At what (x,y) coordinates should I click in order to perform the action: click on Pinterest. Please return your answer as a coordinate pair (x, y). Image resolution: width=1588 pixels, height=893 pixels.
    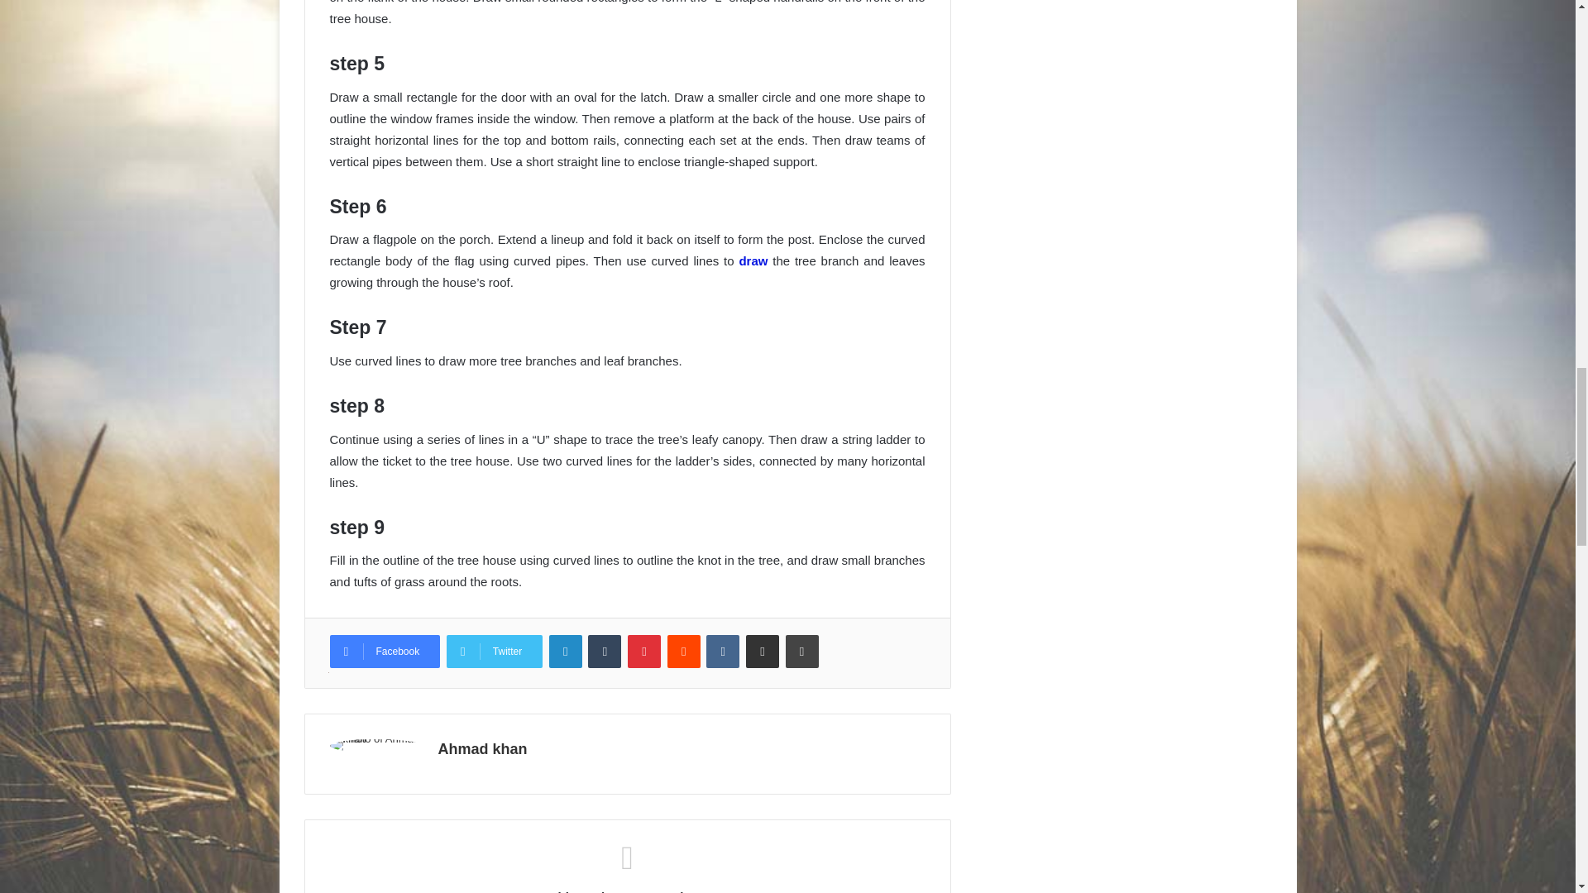
    Looking at the image, I should click on (643, 651).